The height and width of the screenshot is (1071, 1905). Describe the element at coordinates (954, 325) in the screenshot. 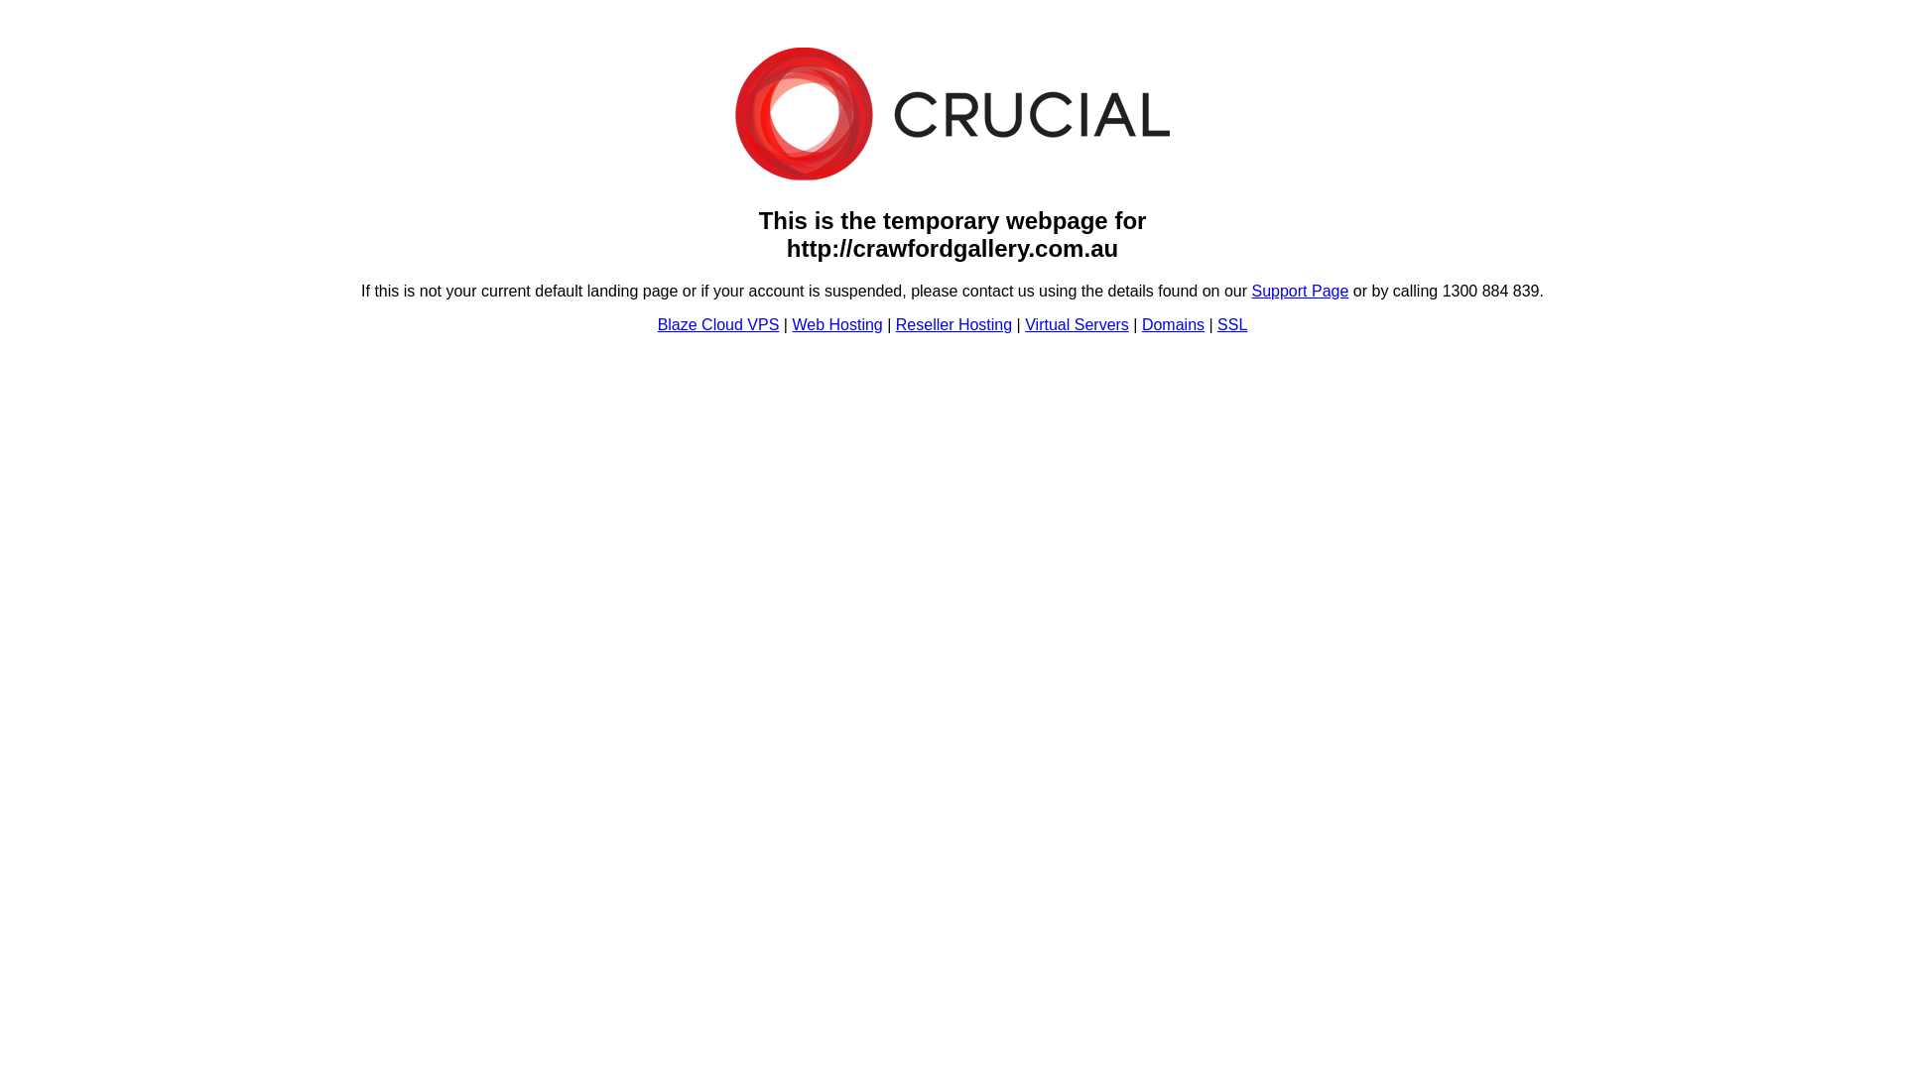

I see `Reseller Hosting` at that location.